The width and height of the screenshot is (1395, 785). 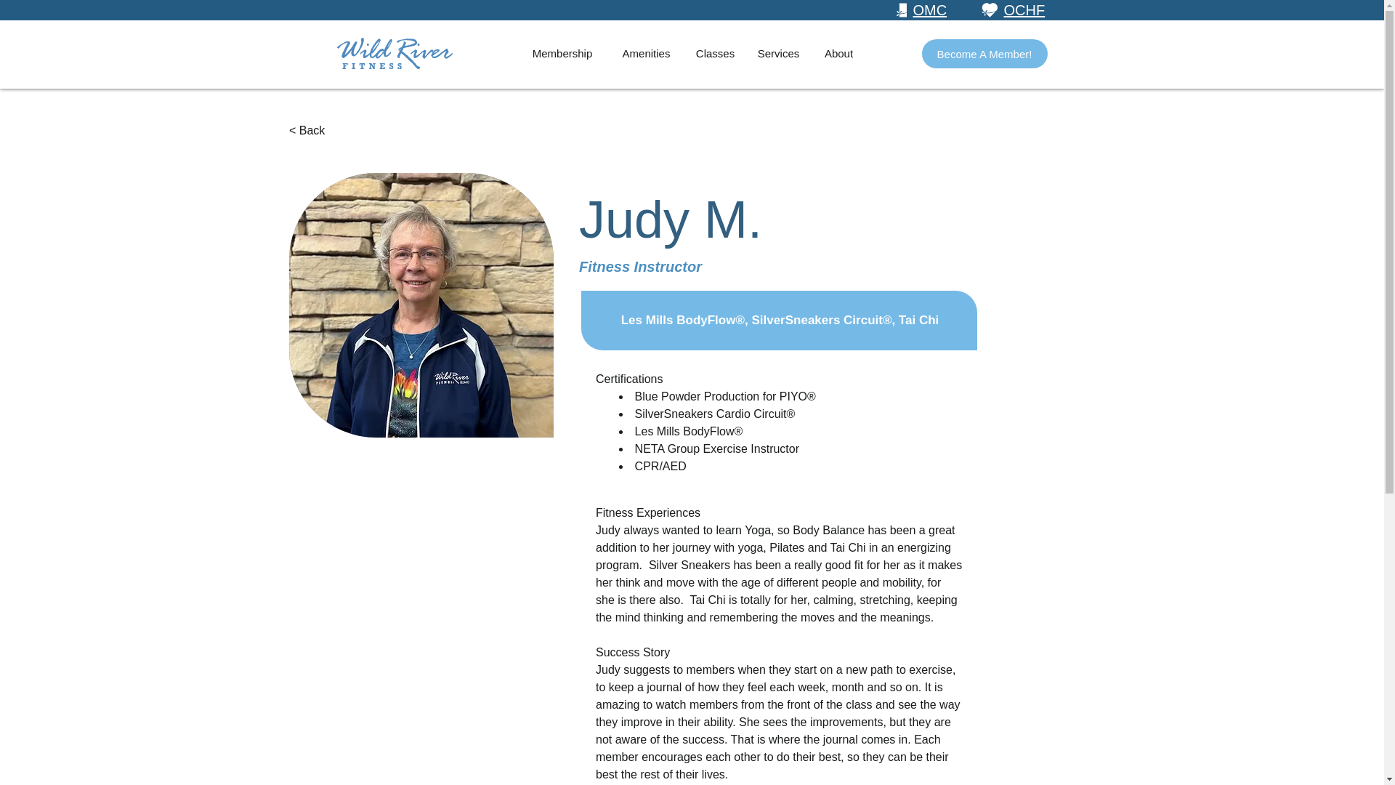 What do you see at coordinates (1024, 10) in the screenshot?
I see `OCHF` at bounding box center [1024, 10].